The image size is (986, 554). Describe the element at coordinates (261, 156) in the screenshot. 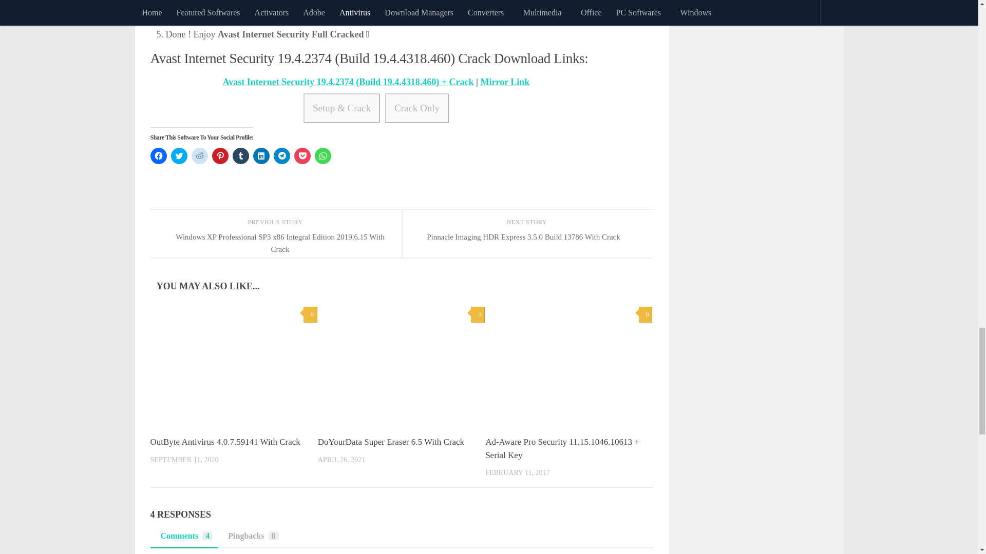

I see `Click to share on LinkedIn` at that location.